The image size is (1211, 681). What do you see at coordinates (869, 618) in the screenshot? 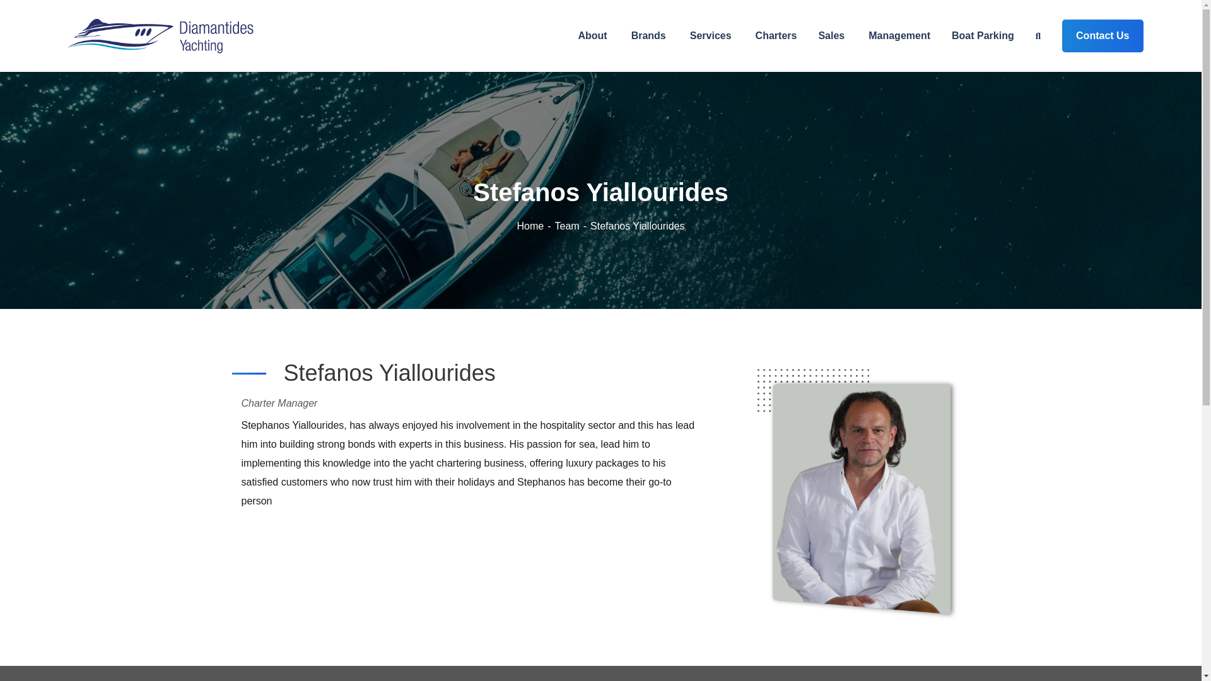
I see `iso` at bounding box center [869, 618].